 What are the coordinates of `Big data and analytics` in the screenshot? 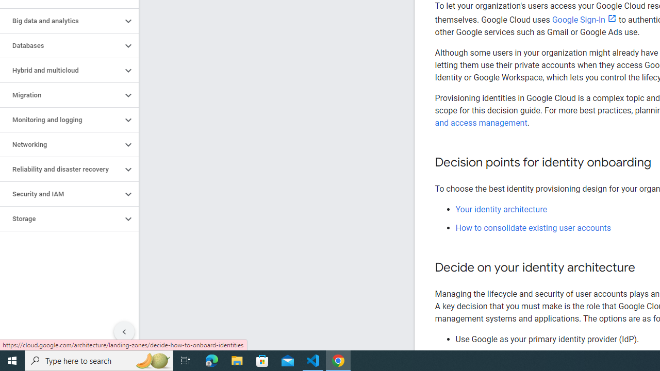 It's located at (61, 21).